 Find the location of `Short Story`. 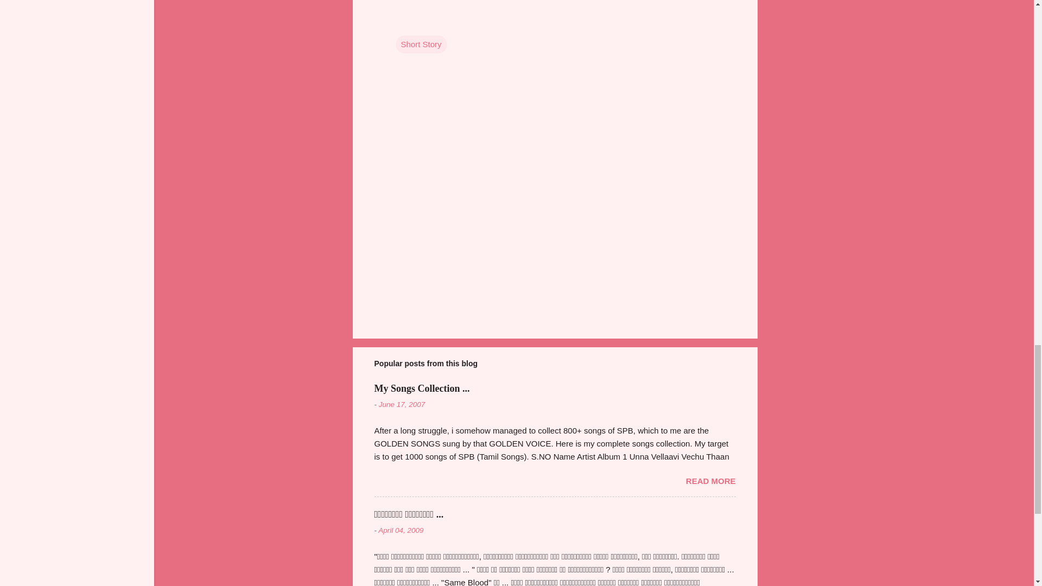

Short Story is located at coordinates (421, 44).